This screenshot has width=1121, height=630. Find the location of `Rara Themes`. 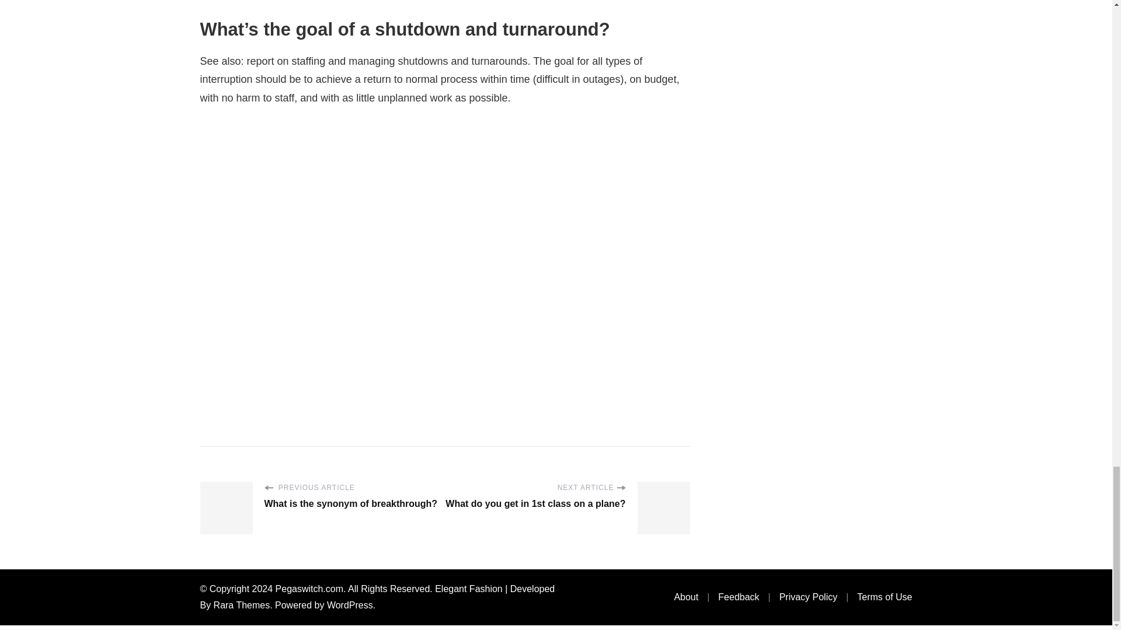

Rara Themes is located at coordinates (242, 605).